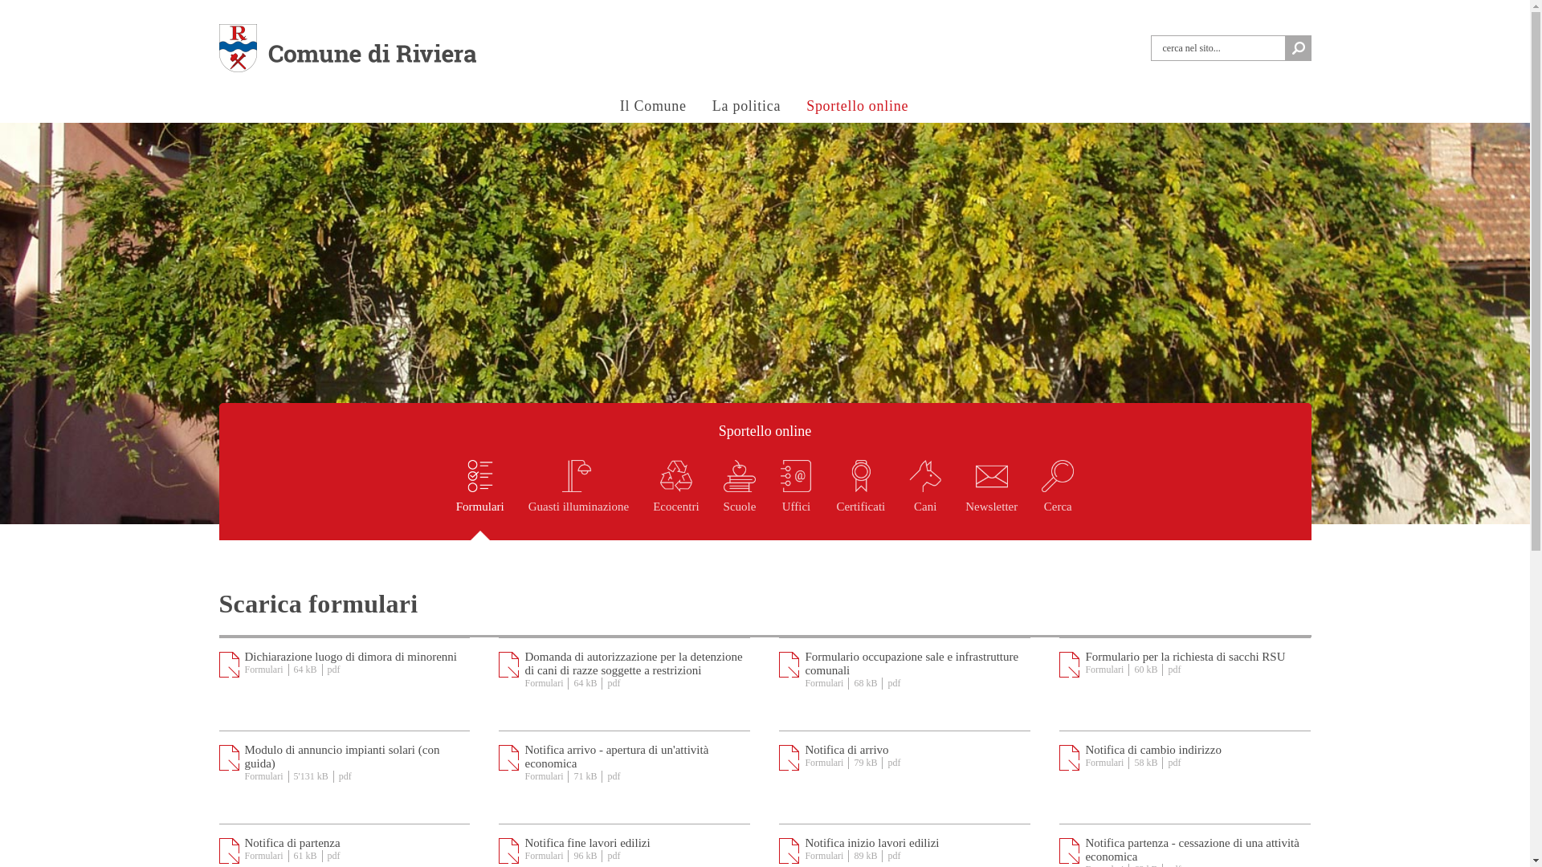 The width and height of the screenshot is (1542, 867). I want to click on Notifica inizio lavori edilizi, so click(872, 843).